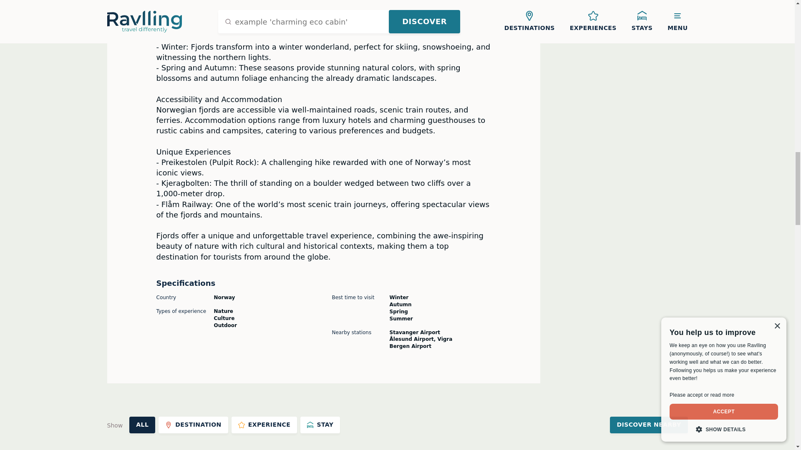  What do you see at coordinates (194, 425) in the screenshot?
I see `DESTINATION` at bounding box center [194, 425].